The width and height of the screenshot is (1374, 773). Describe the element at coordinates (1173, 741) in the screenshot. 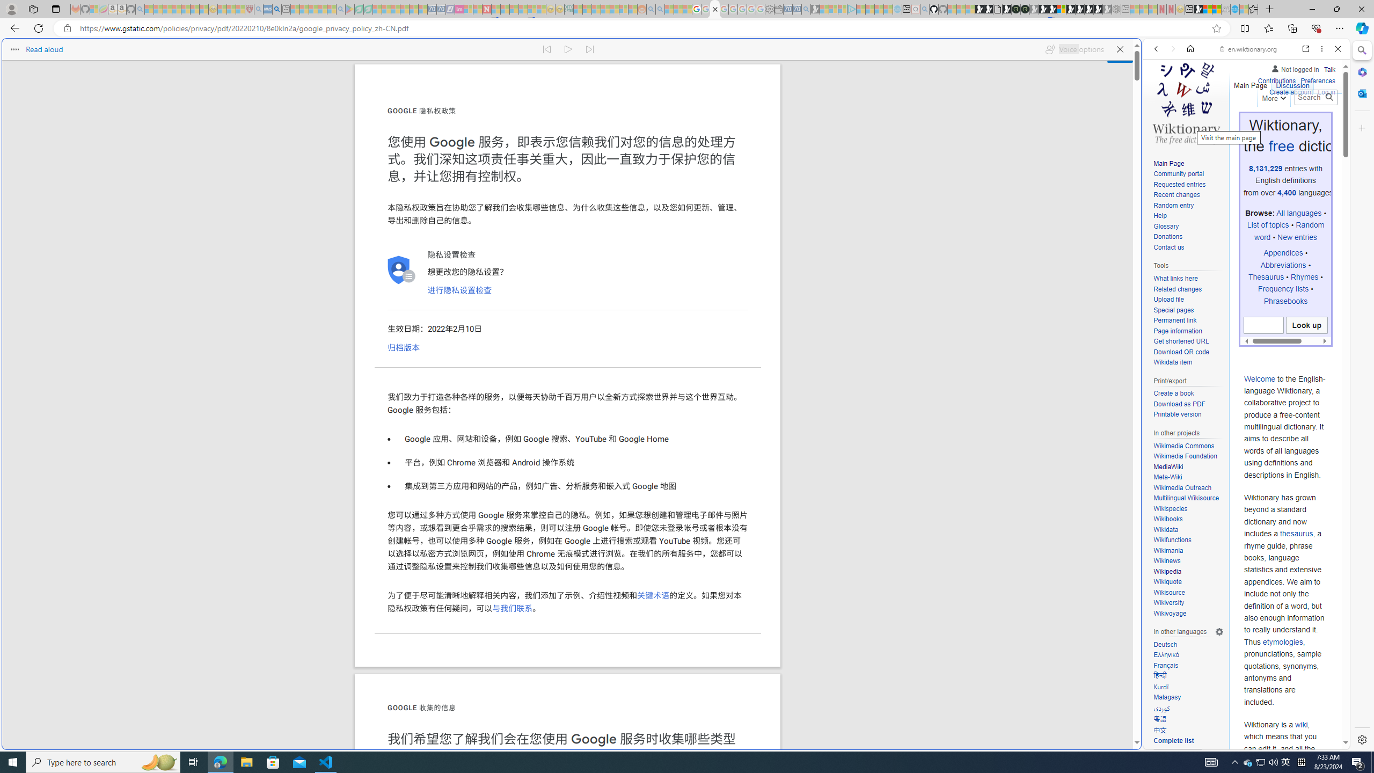

I see `Complete list` at that location.